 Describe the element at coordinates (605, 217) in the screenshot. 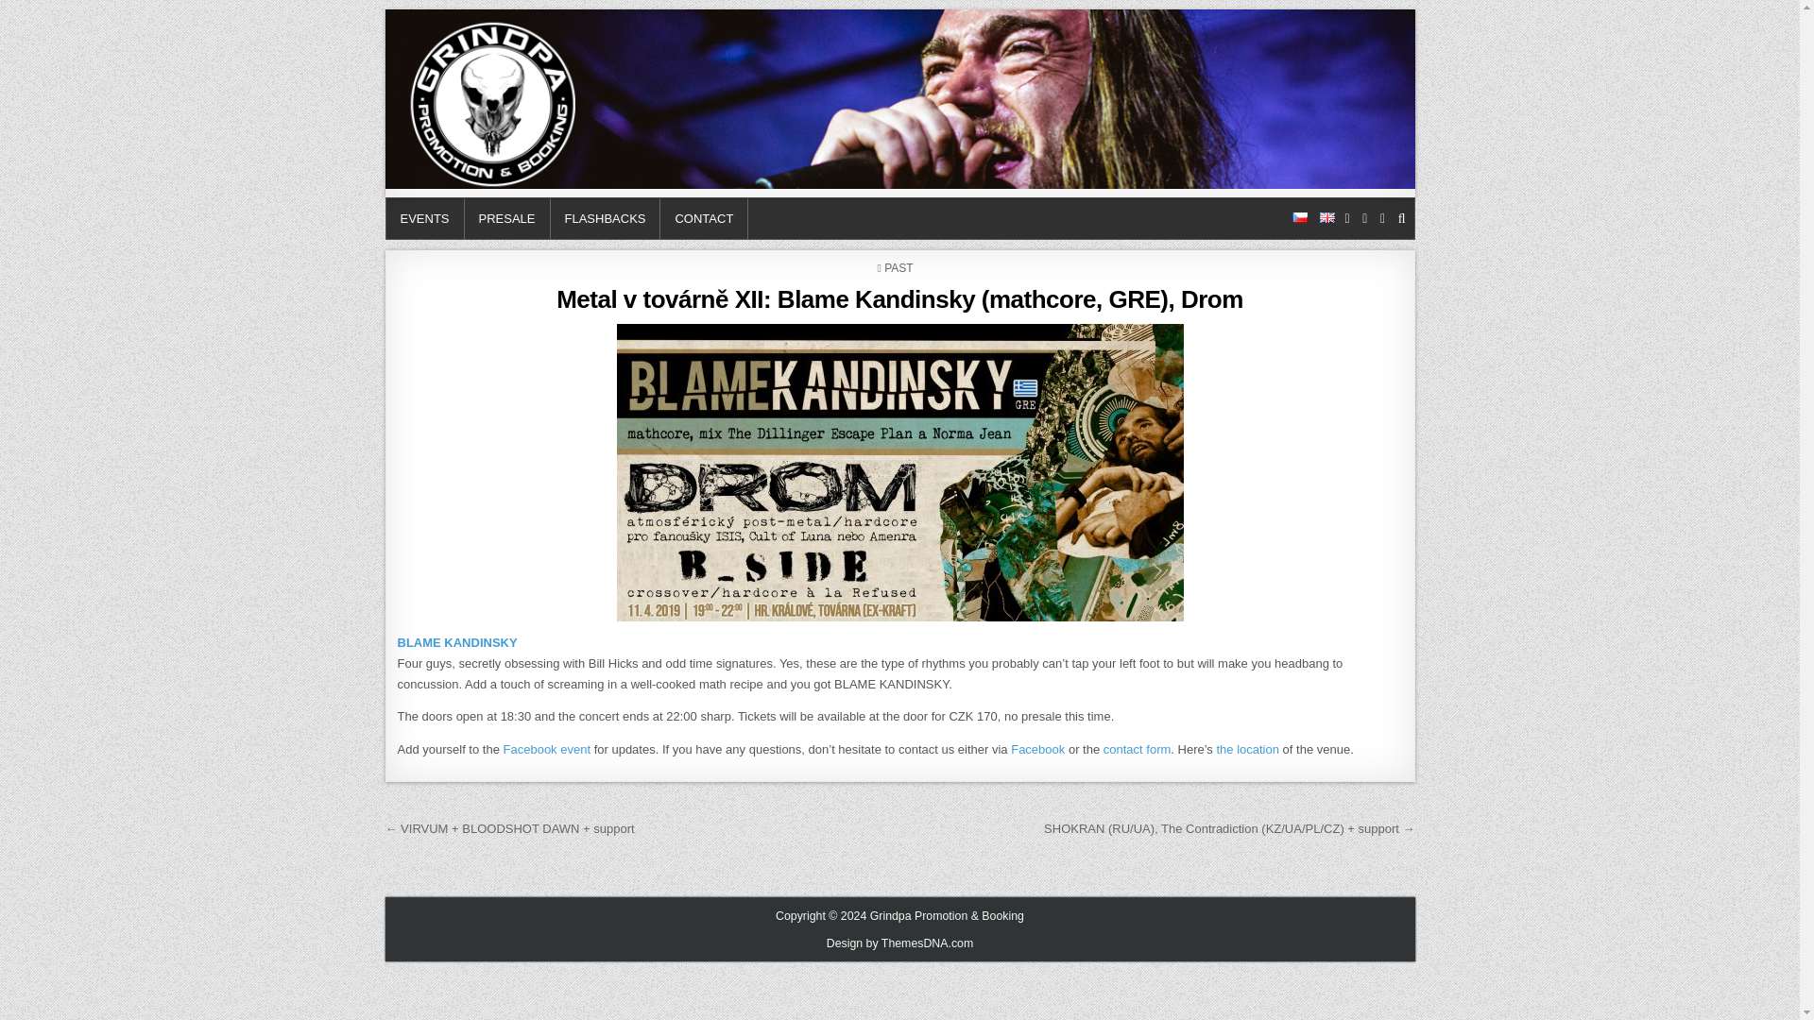

I see `FLASHBACKS` at that location.